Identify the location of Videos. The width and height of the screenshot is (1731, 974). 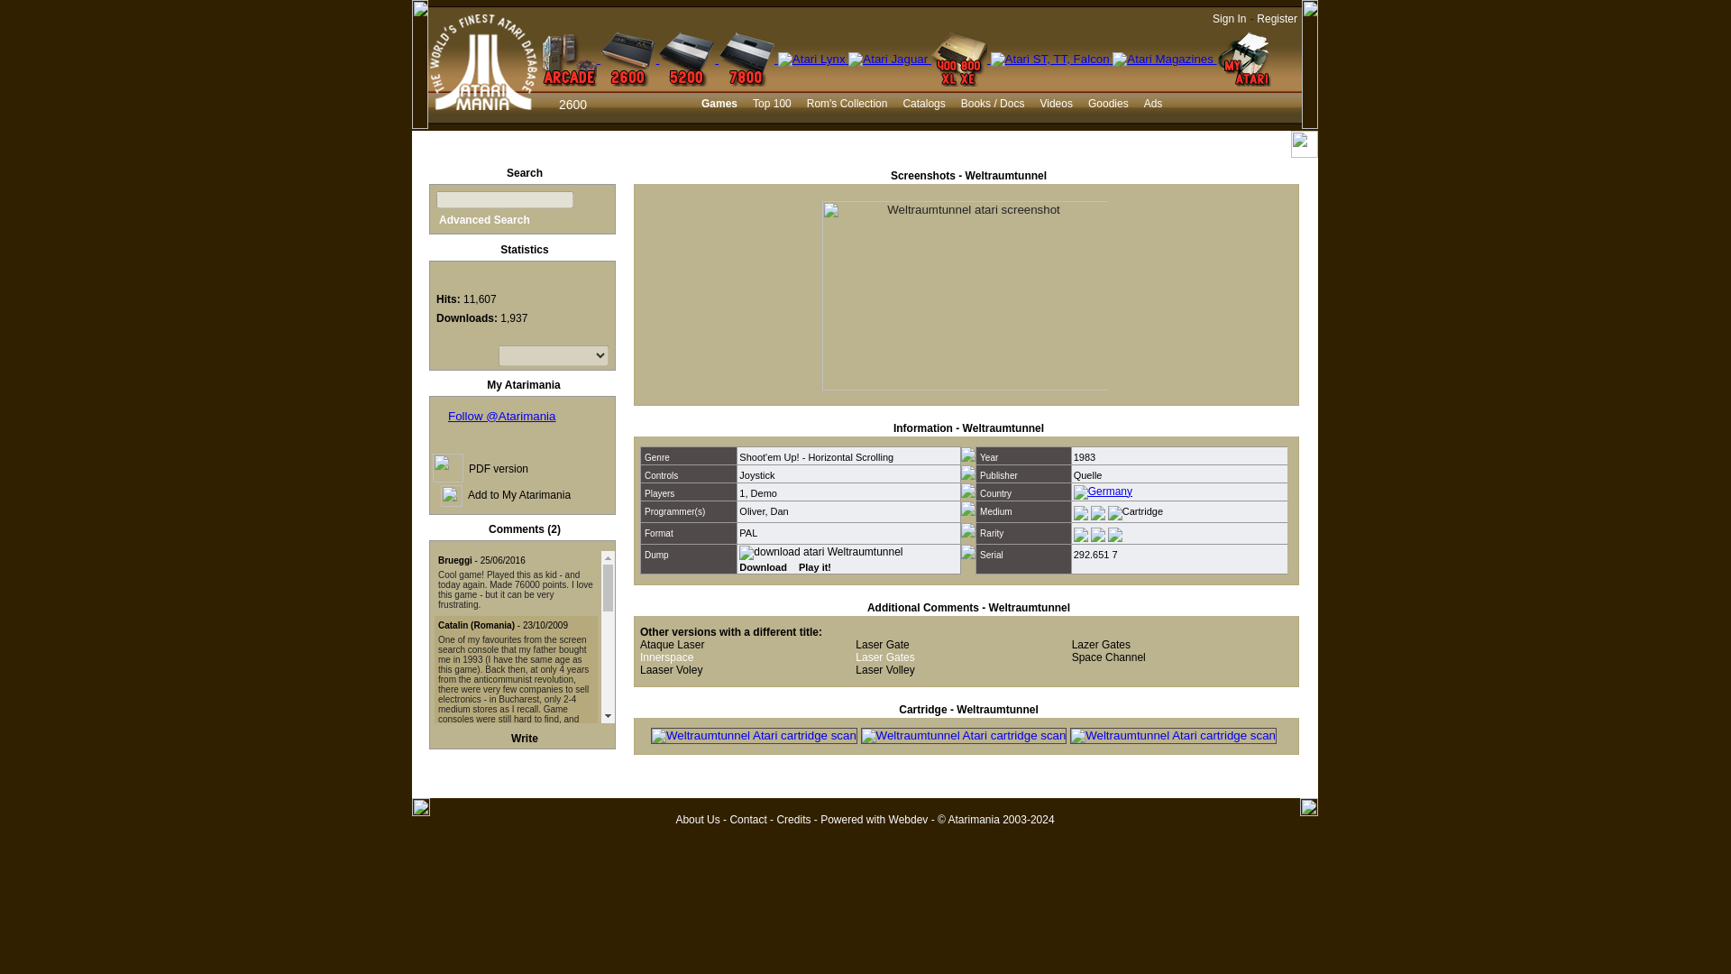
(1057, 105).